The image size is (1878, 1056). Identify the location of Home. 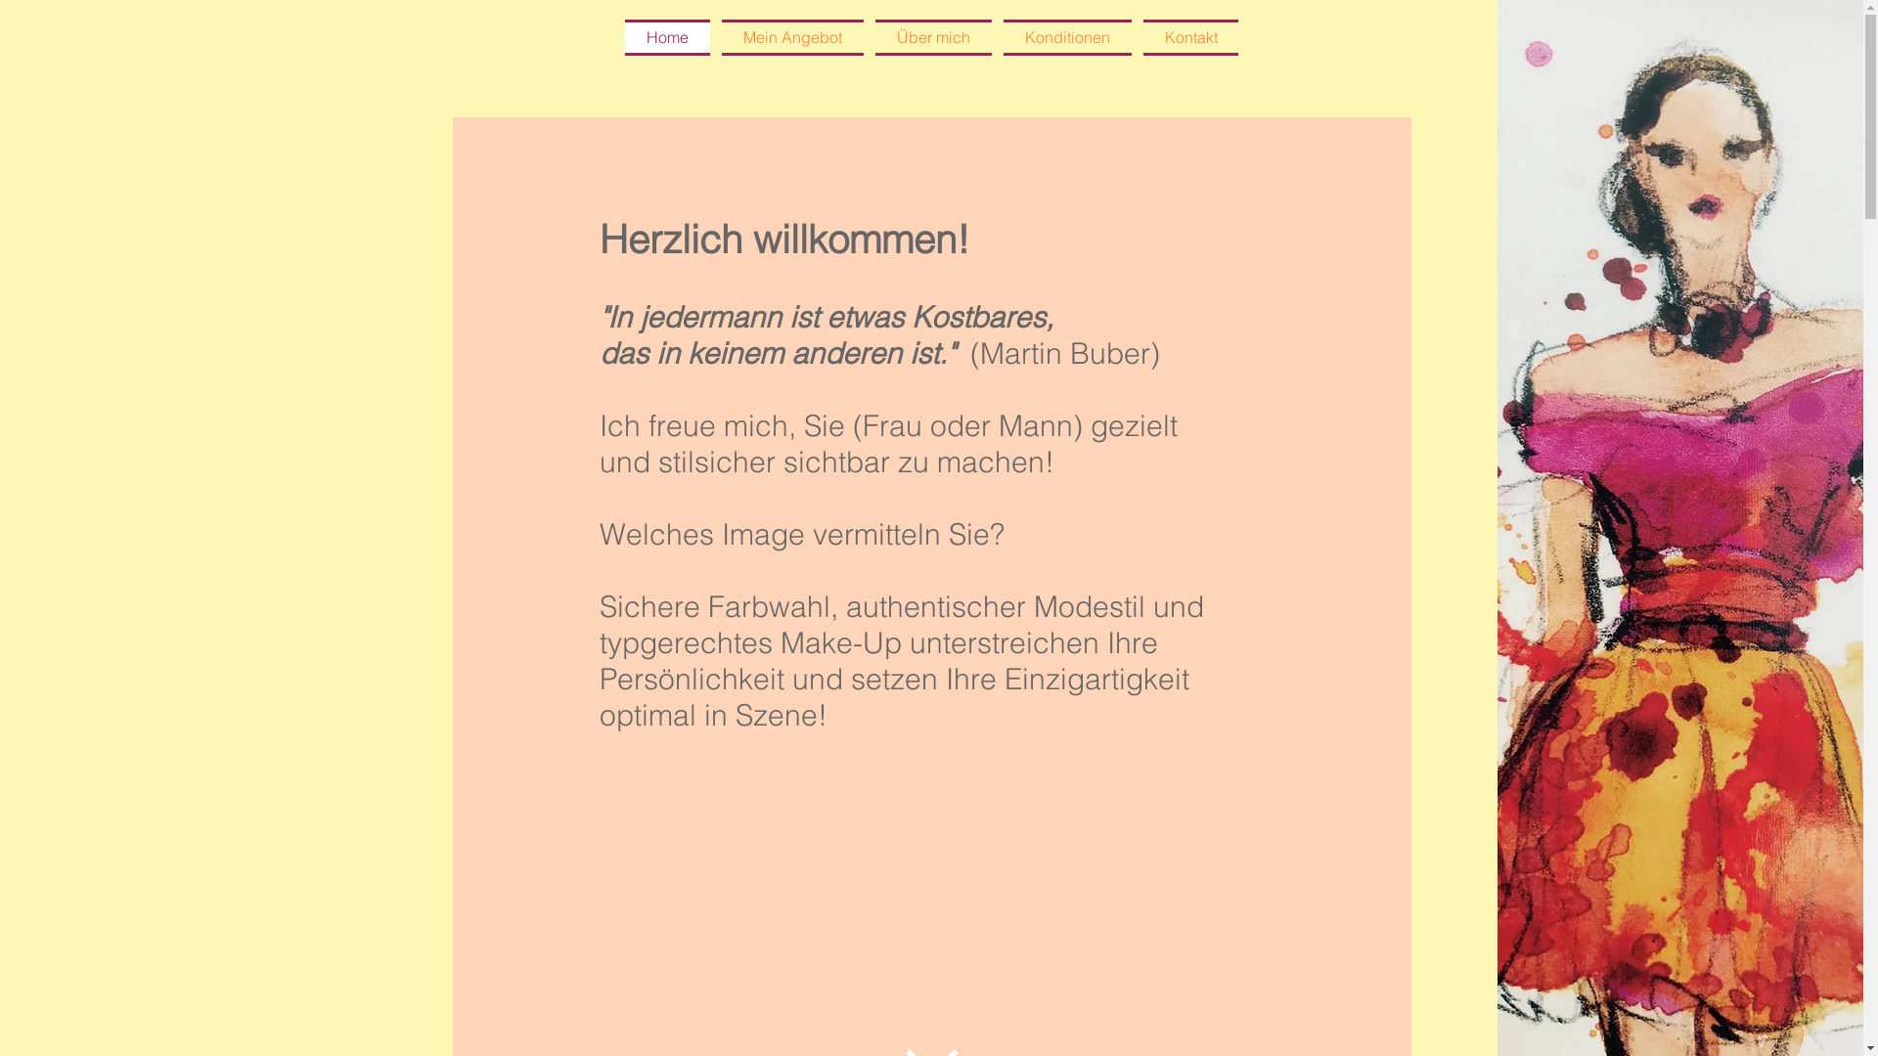
(671, 37).